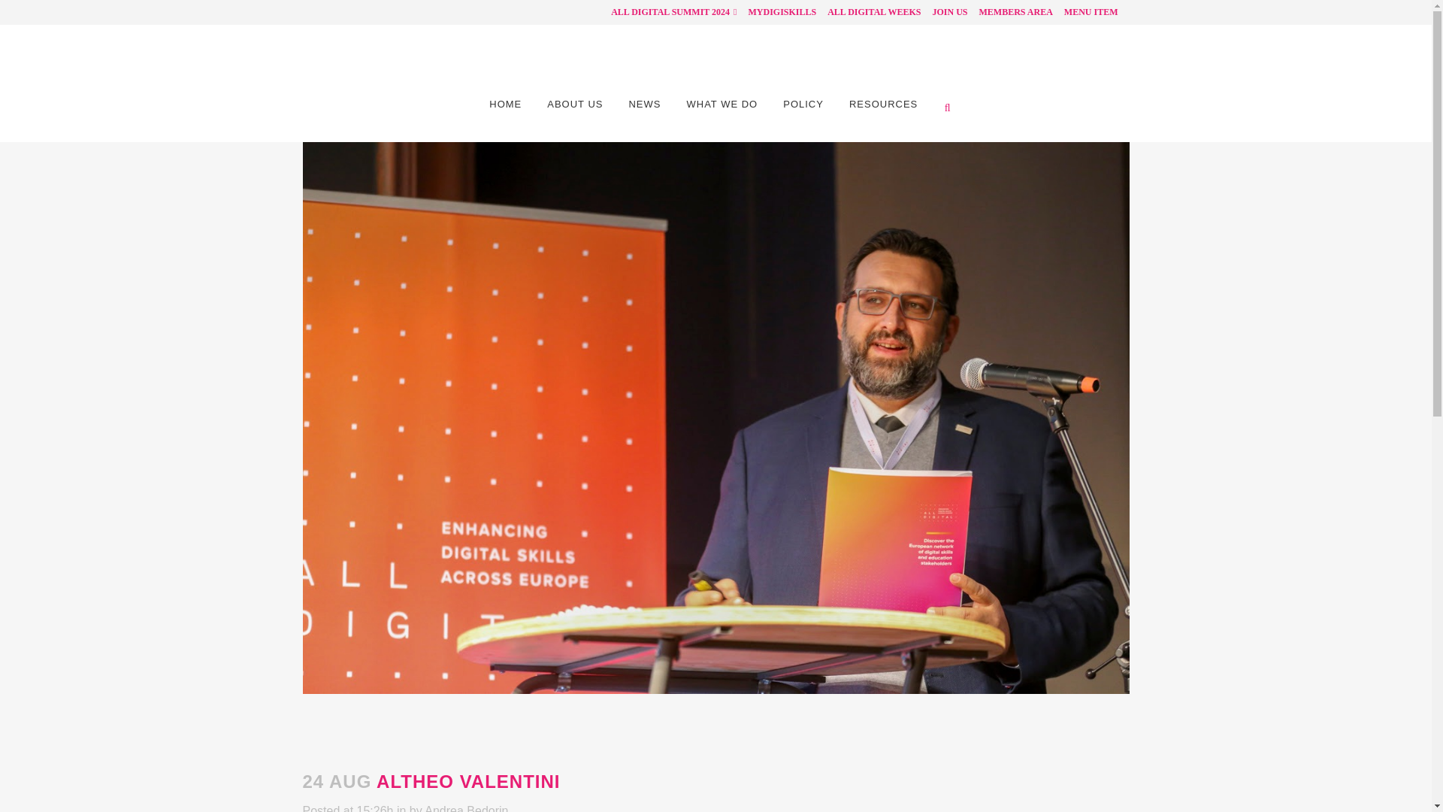  I want to click on JOIN US, so click(943, 12).